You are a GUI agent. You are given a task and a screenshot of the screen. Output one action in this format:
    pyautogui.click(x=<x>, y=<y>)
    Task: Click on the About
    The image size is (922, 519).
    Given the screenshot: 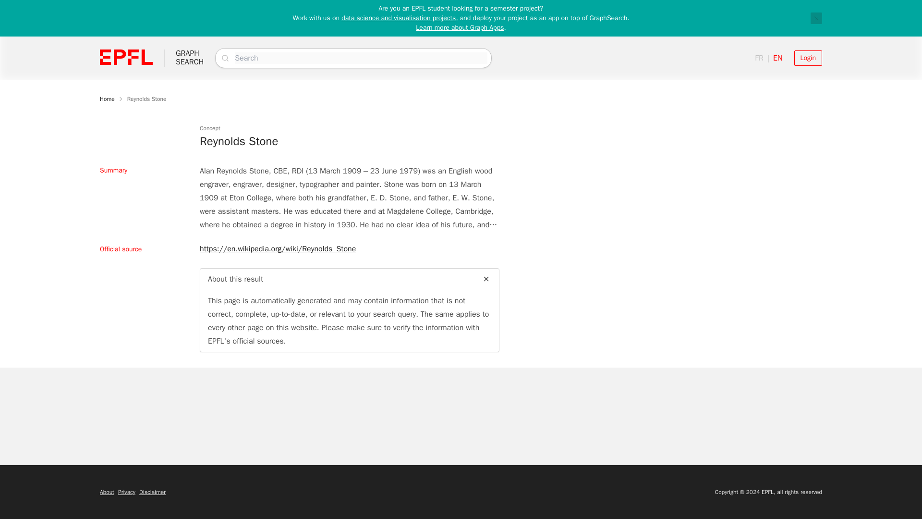 What is the action you would take?
    pyautogui.click(x=107, y=492)
    